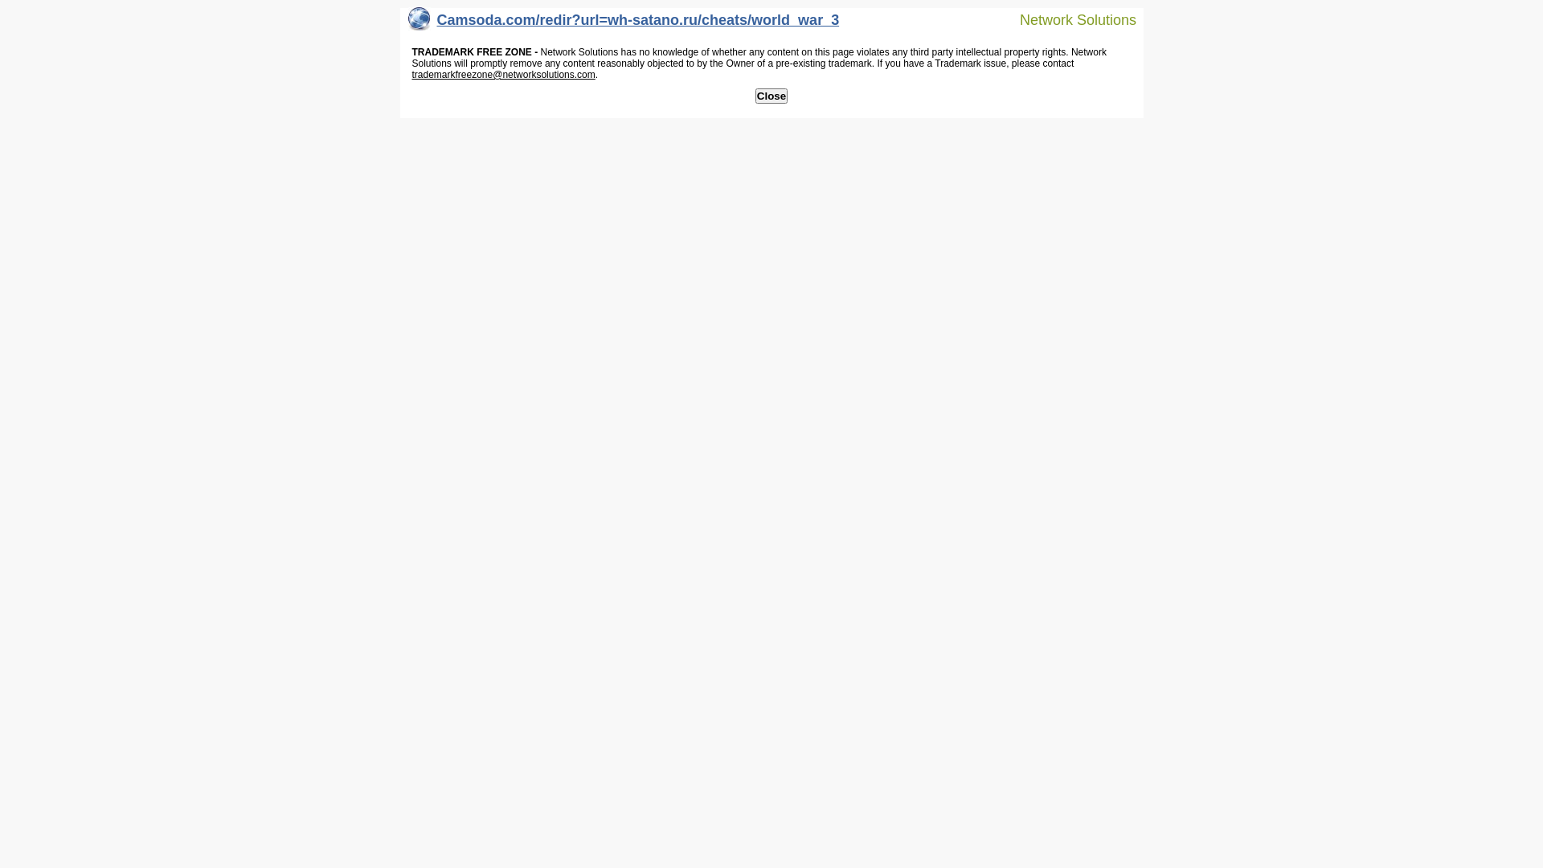 This screenshot has width=1543, height=868. Describe the element at coordinates (624, 24) in the screenshot. I see `Camsoda.com/redir?url=wh-satano.ru/cheats/world_war_3` at that location.